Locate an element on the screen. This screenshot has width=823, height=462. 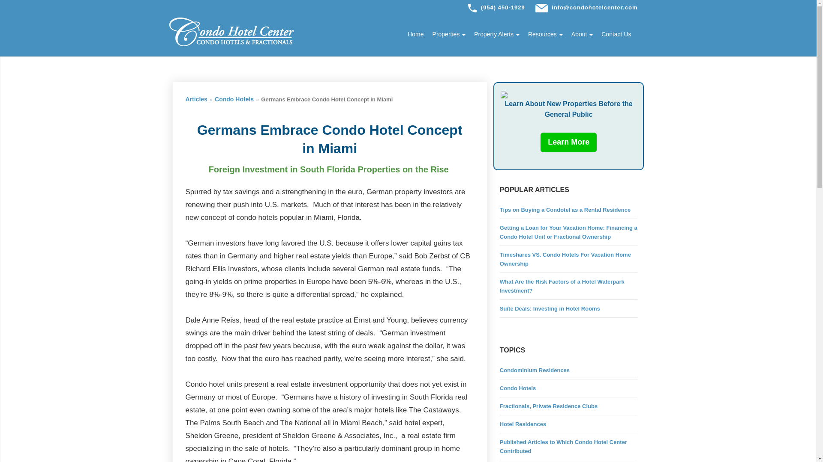
About is located at coordinates (578, 34).